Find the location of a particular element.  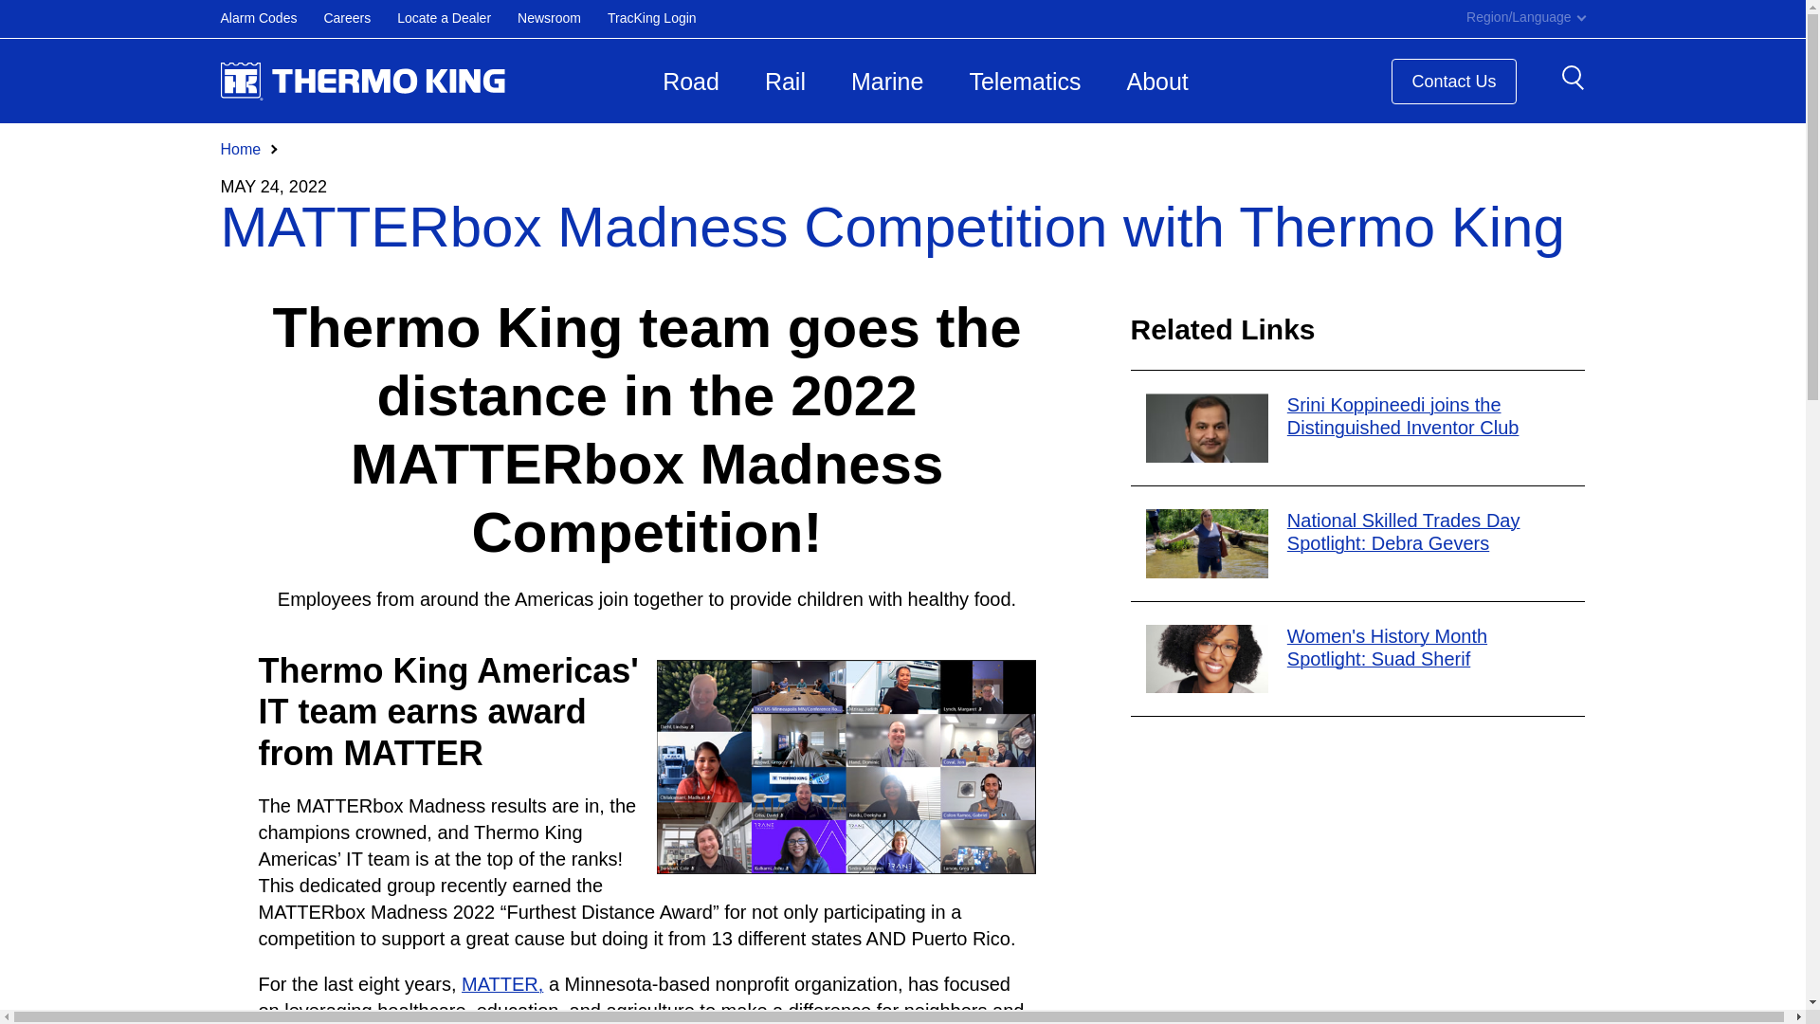

Road is located at coordinates (691, 82).